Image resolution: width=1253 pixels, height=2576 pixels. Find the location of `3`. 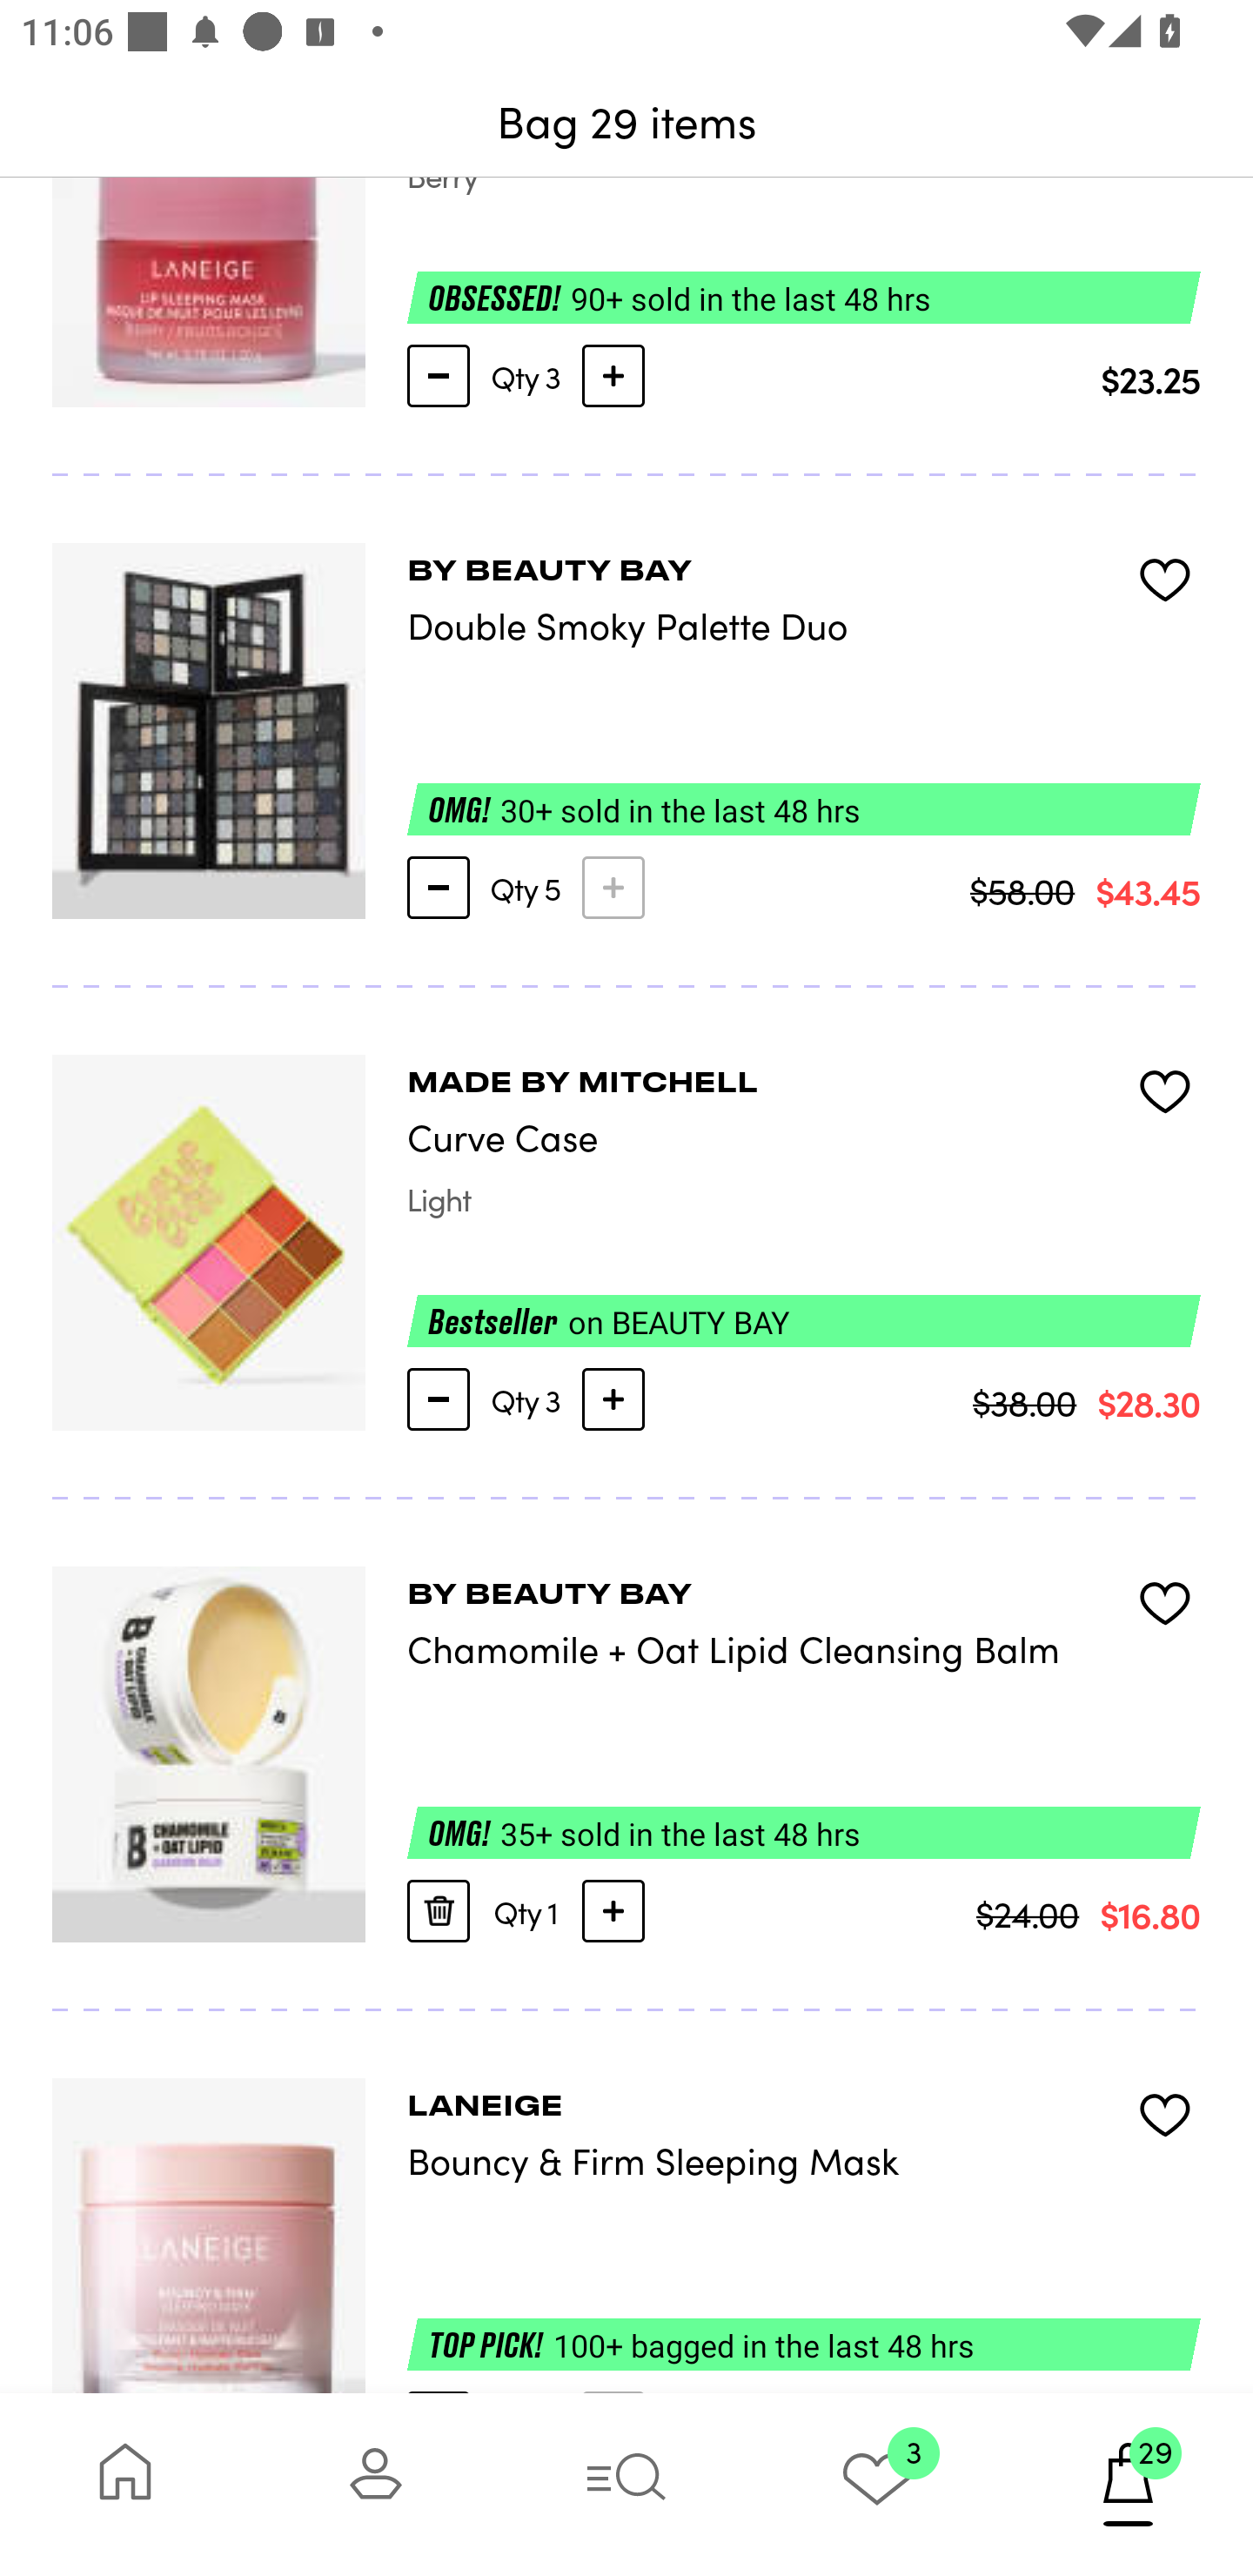

3 is located at coordinates (877, 2484).